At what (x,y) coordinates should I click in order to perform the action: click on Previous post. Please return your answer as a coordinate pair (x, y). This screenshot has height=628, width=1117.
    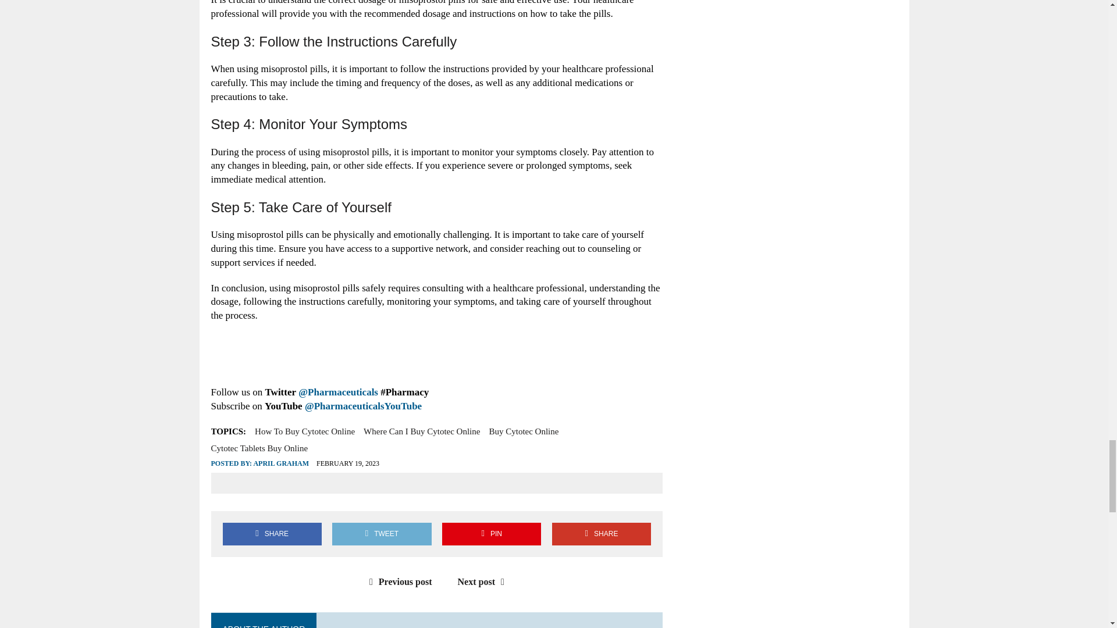
    Looking at the image, I should click on (398, 581).